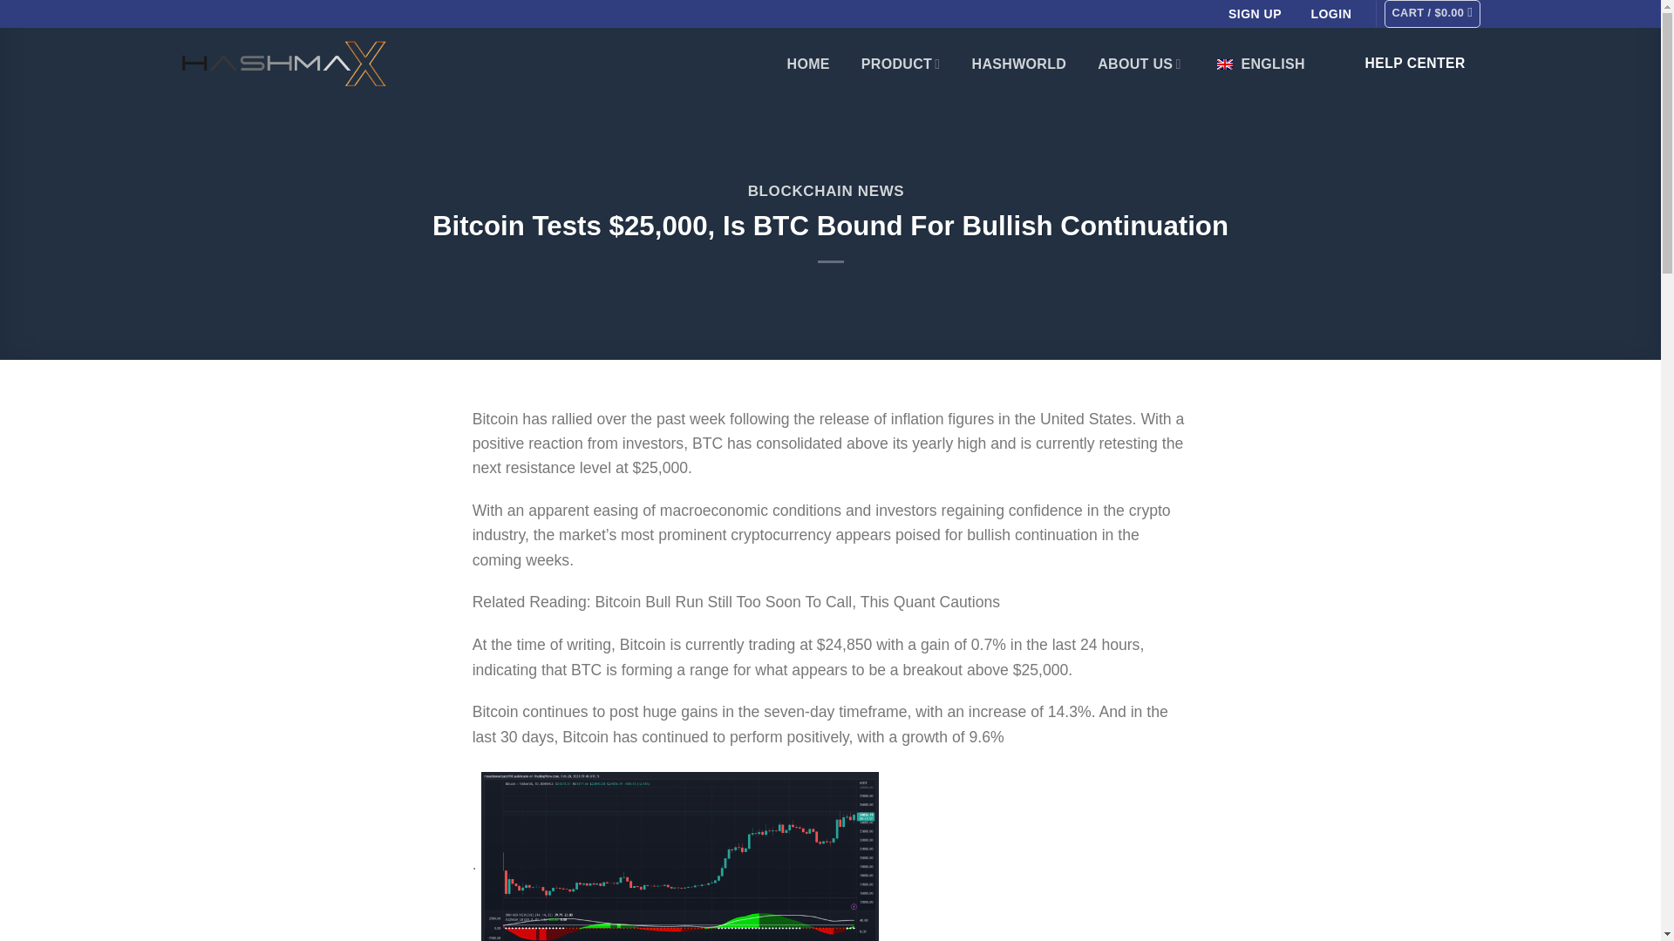  Describe the element at coordinates (902, 64) in the screenshot. I see `PRODUCT` at that location.